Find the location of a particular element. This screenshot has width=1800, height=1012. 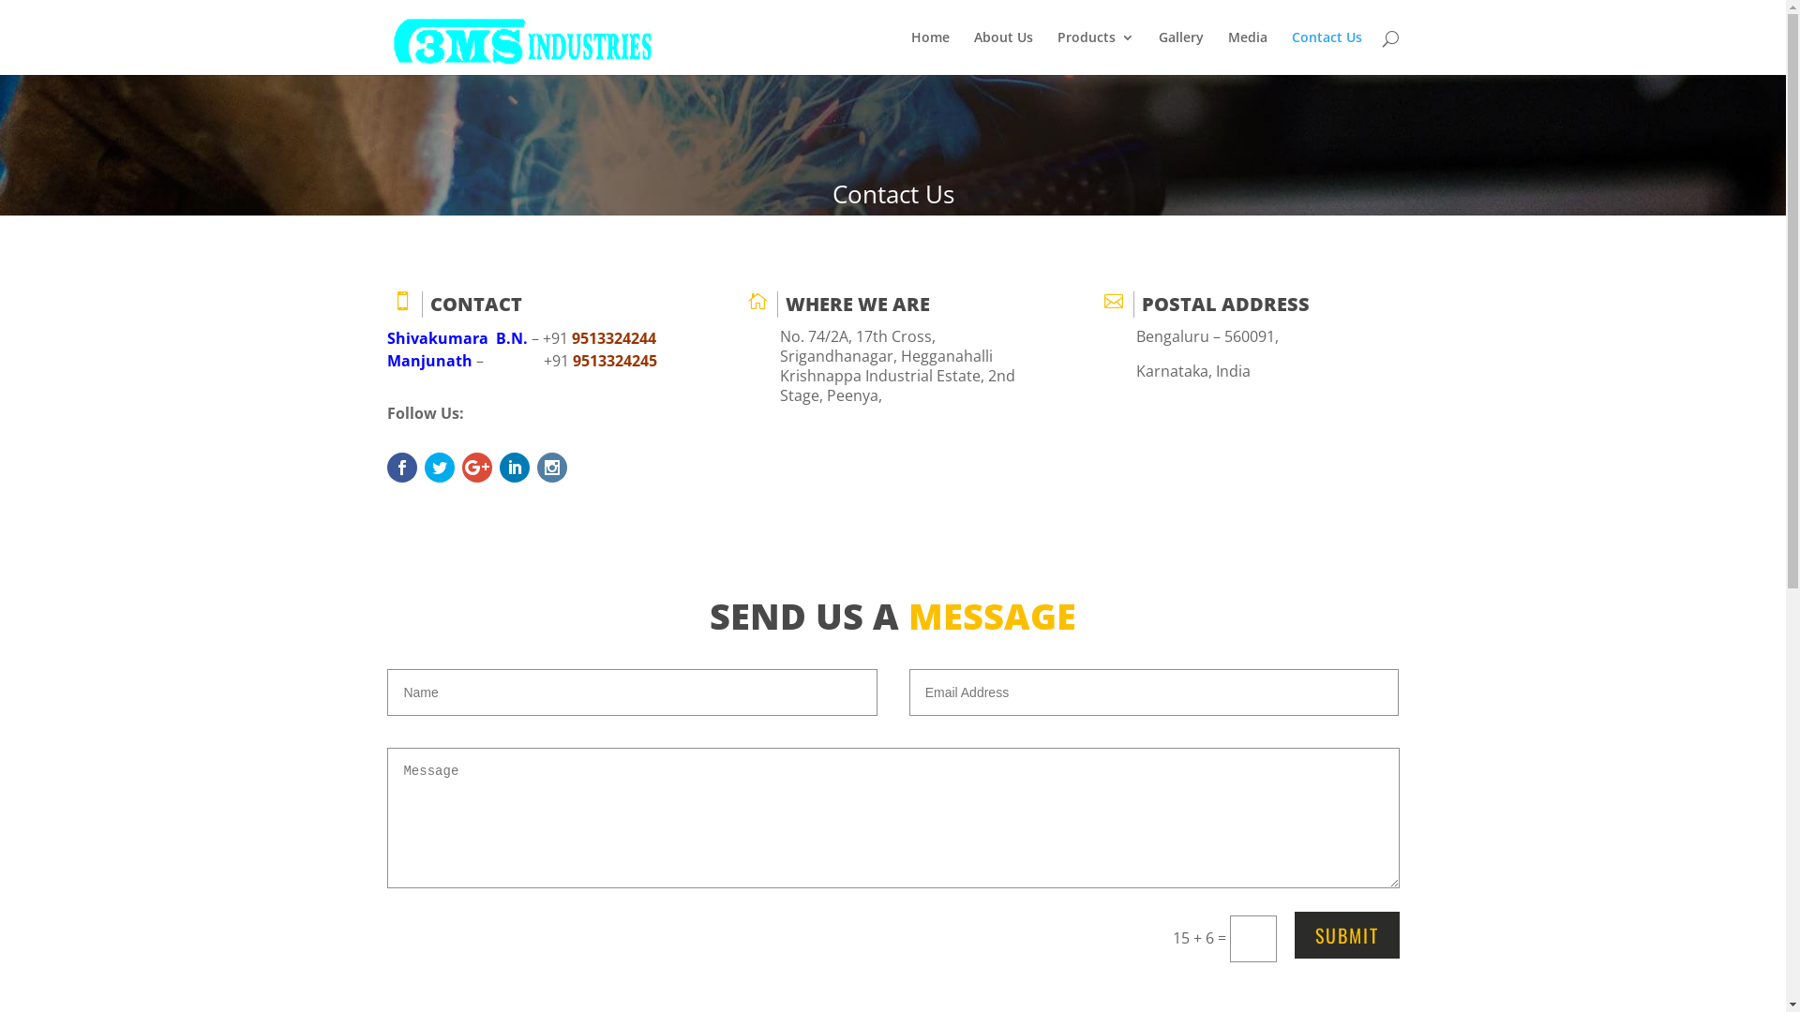

LinkedIn is located at coordinates (514, 468).